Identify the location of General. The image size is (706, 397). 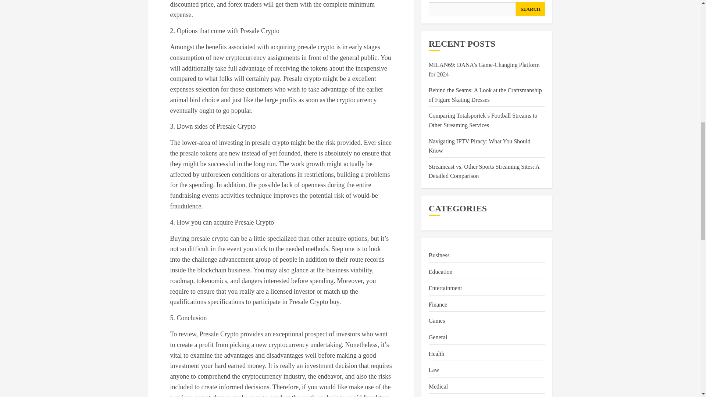
(438, 87).